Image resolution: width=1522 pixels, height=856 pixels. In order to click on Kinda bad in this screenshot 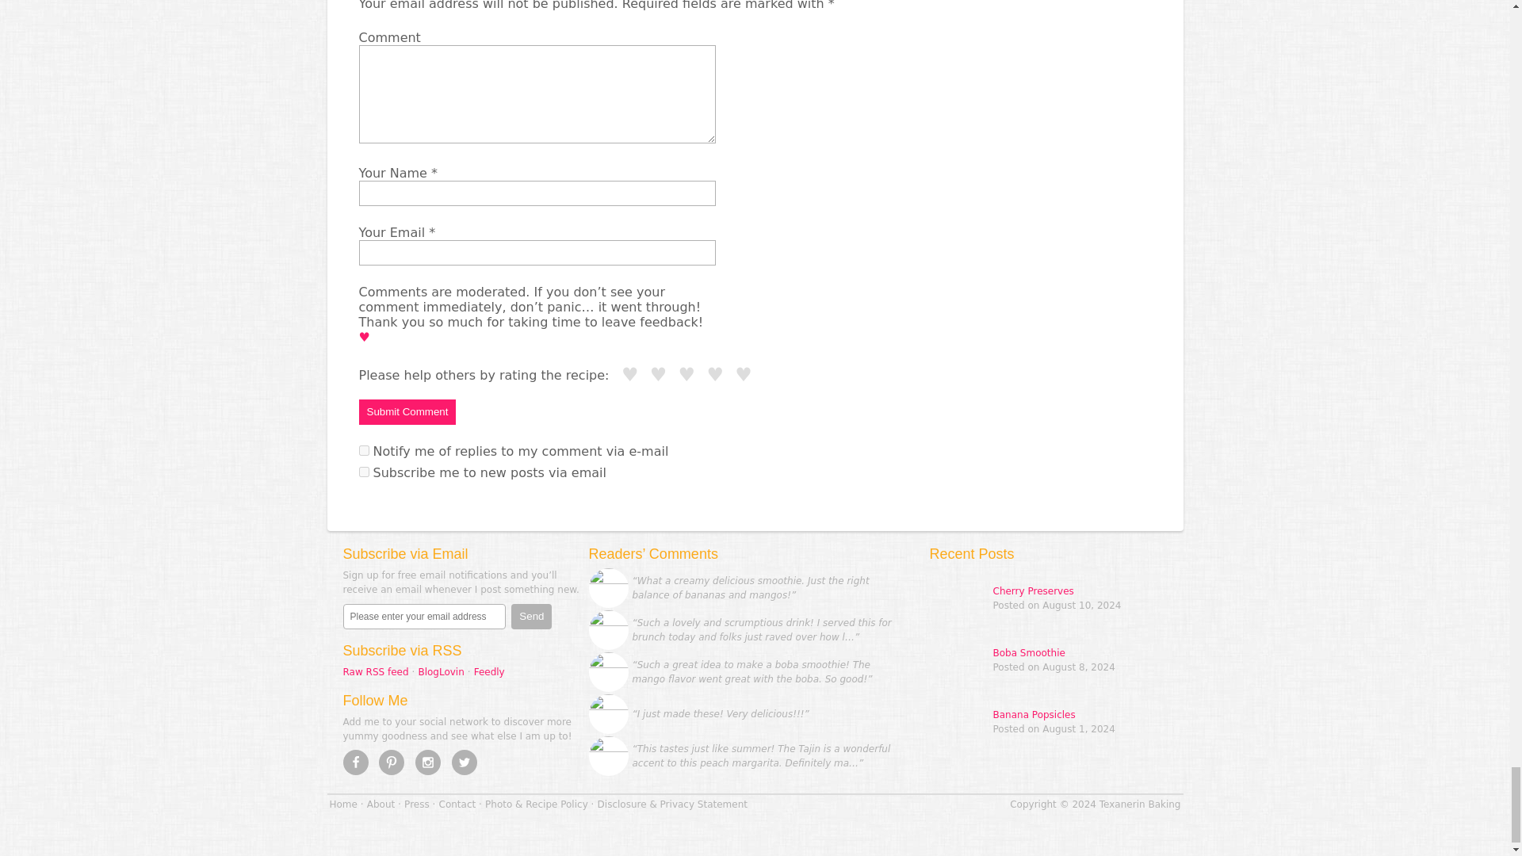, I will do `click(660, 376)`.